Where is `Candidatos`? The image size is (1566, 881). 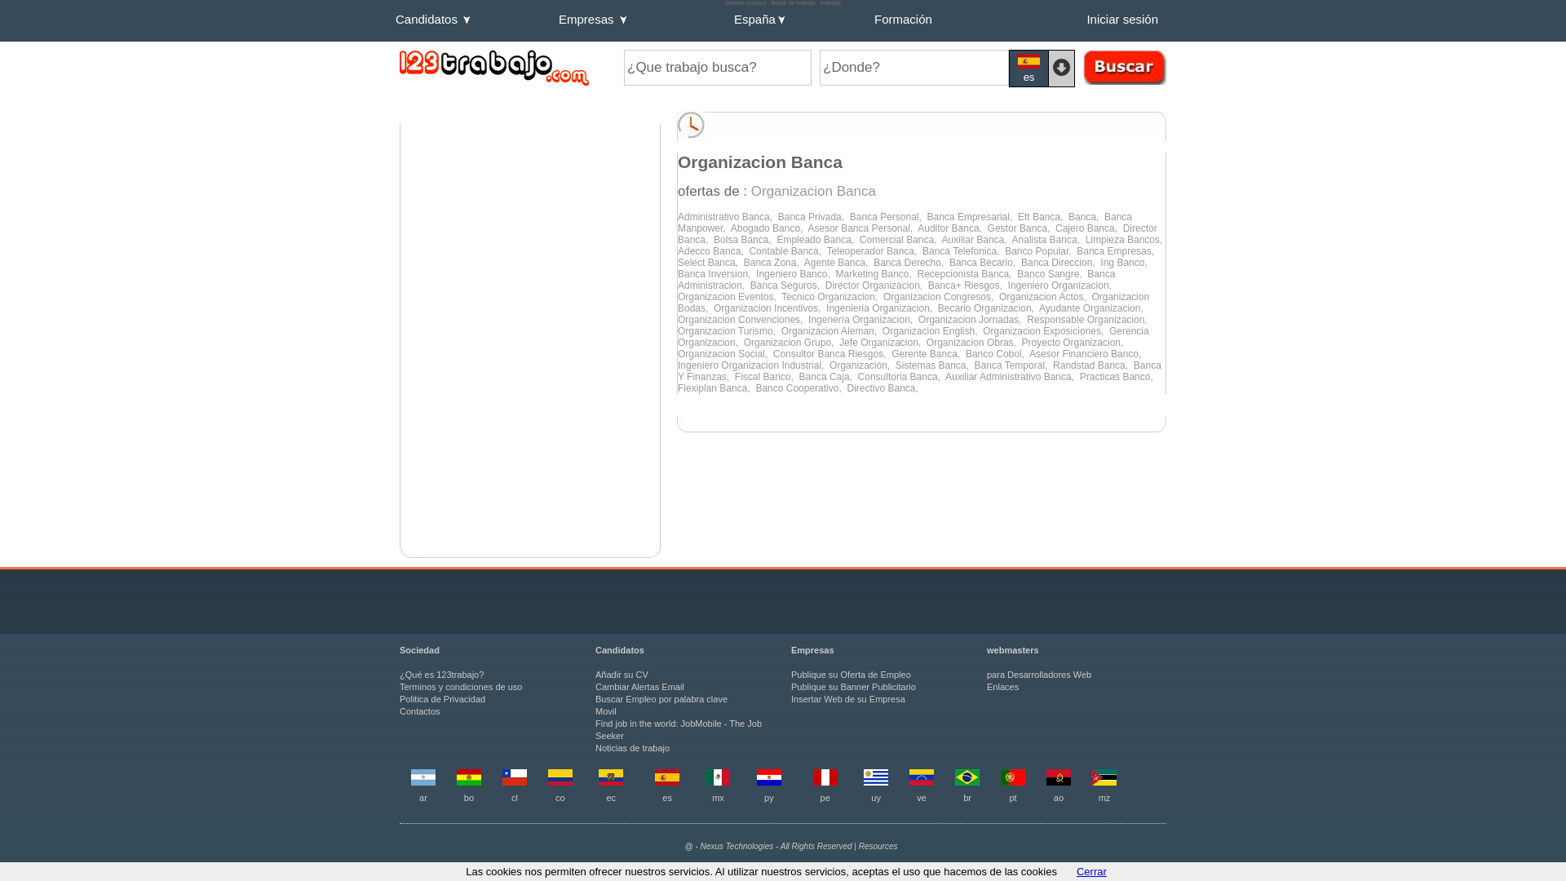
Candidatos is located at coordinates (473, 23).